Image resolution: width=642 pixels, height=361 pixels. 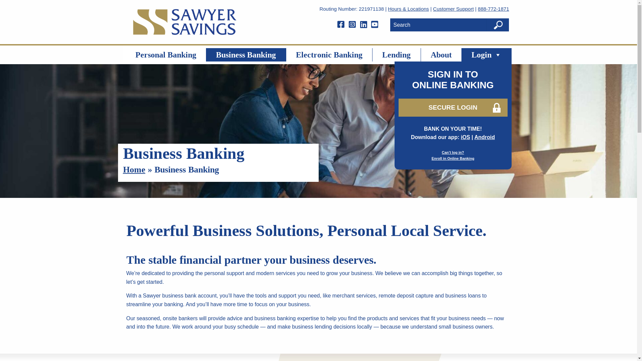 What do you see at coordinates (353, 25) in the screenshot?
I see ` ` at bounding box center [353, 25].